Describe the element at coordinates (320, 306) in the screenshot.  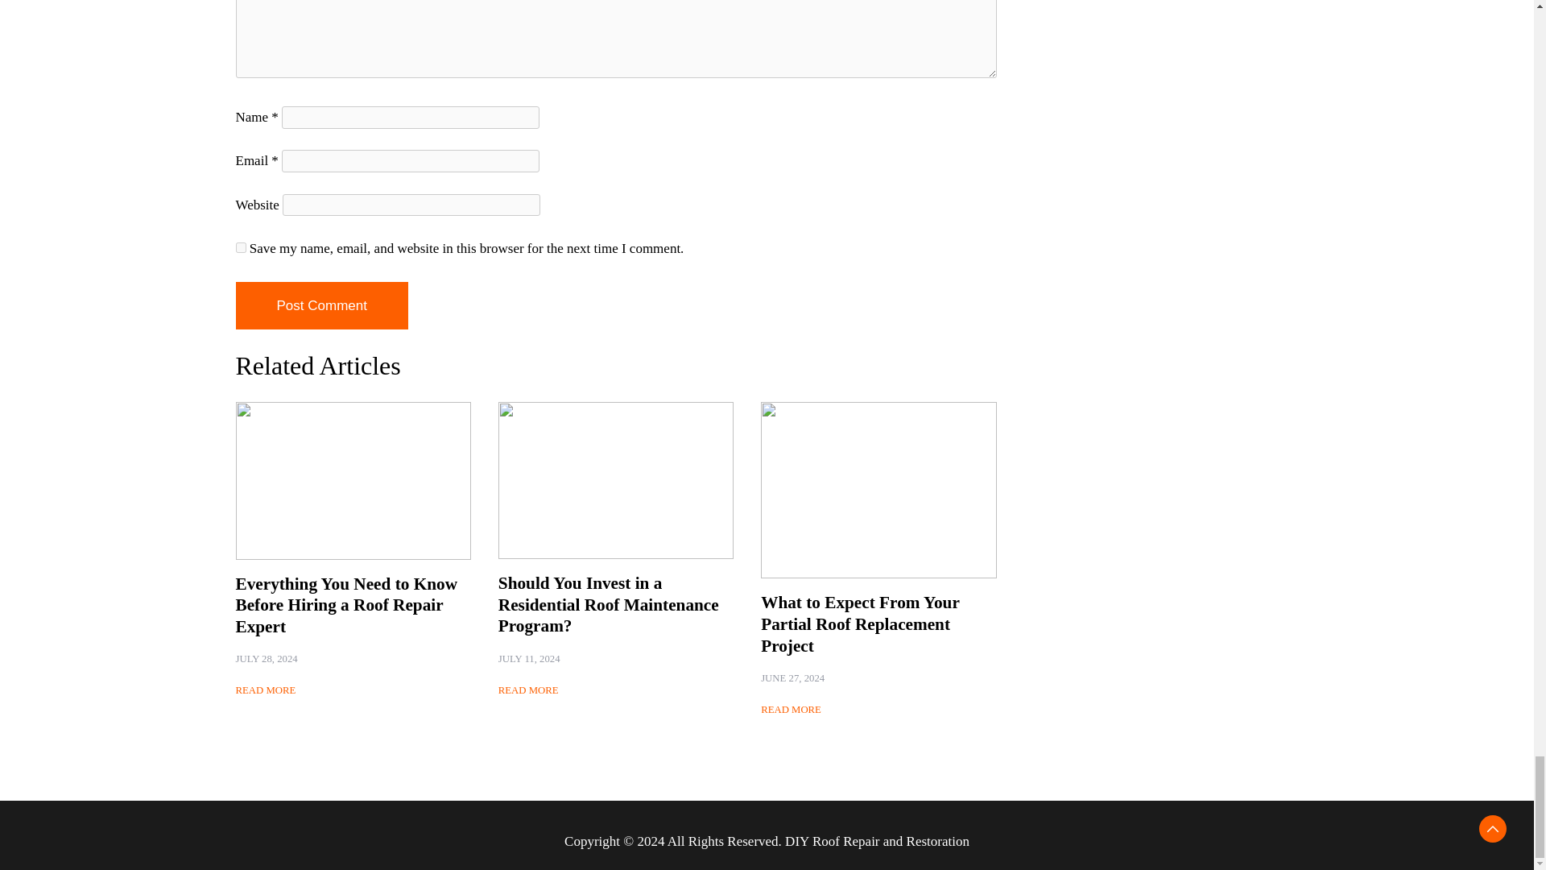
I see `Post Comment` at that location.